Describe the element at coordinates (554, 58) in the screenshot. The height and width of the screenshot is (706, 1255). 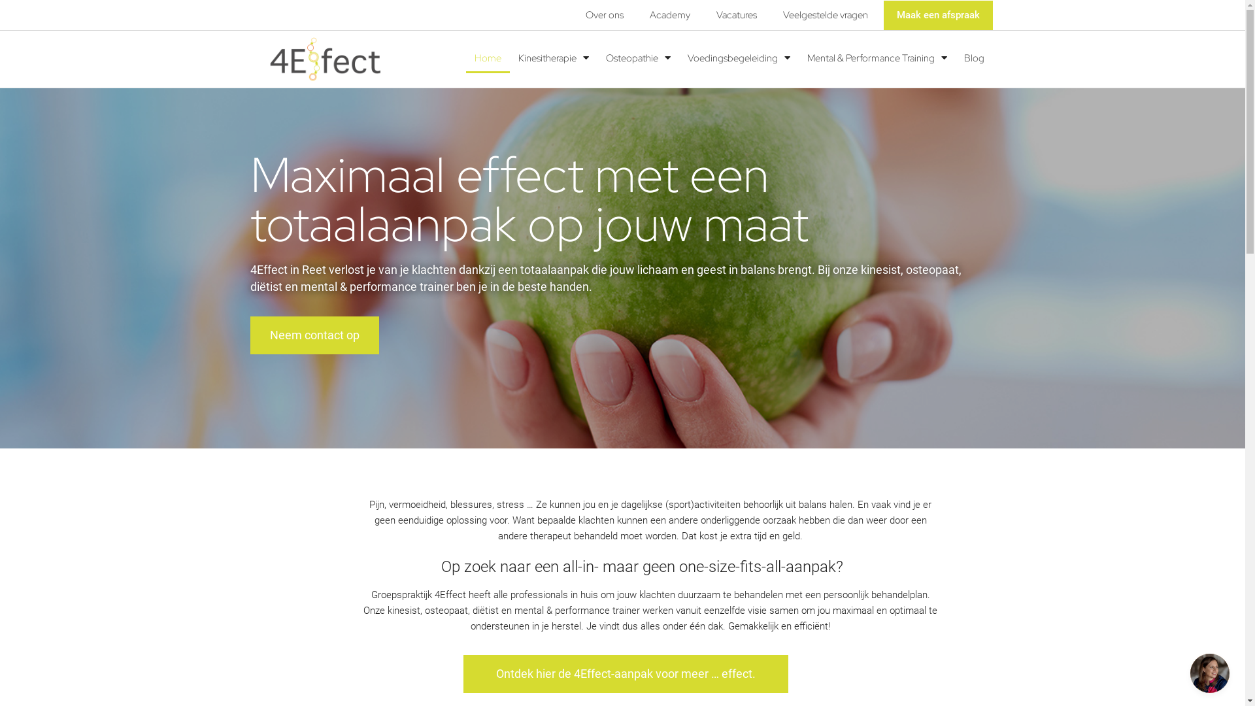
I see `Kinesitherapie` at that location.